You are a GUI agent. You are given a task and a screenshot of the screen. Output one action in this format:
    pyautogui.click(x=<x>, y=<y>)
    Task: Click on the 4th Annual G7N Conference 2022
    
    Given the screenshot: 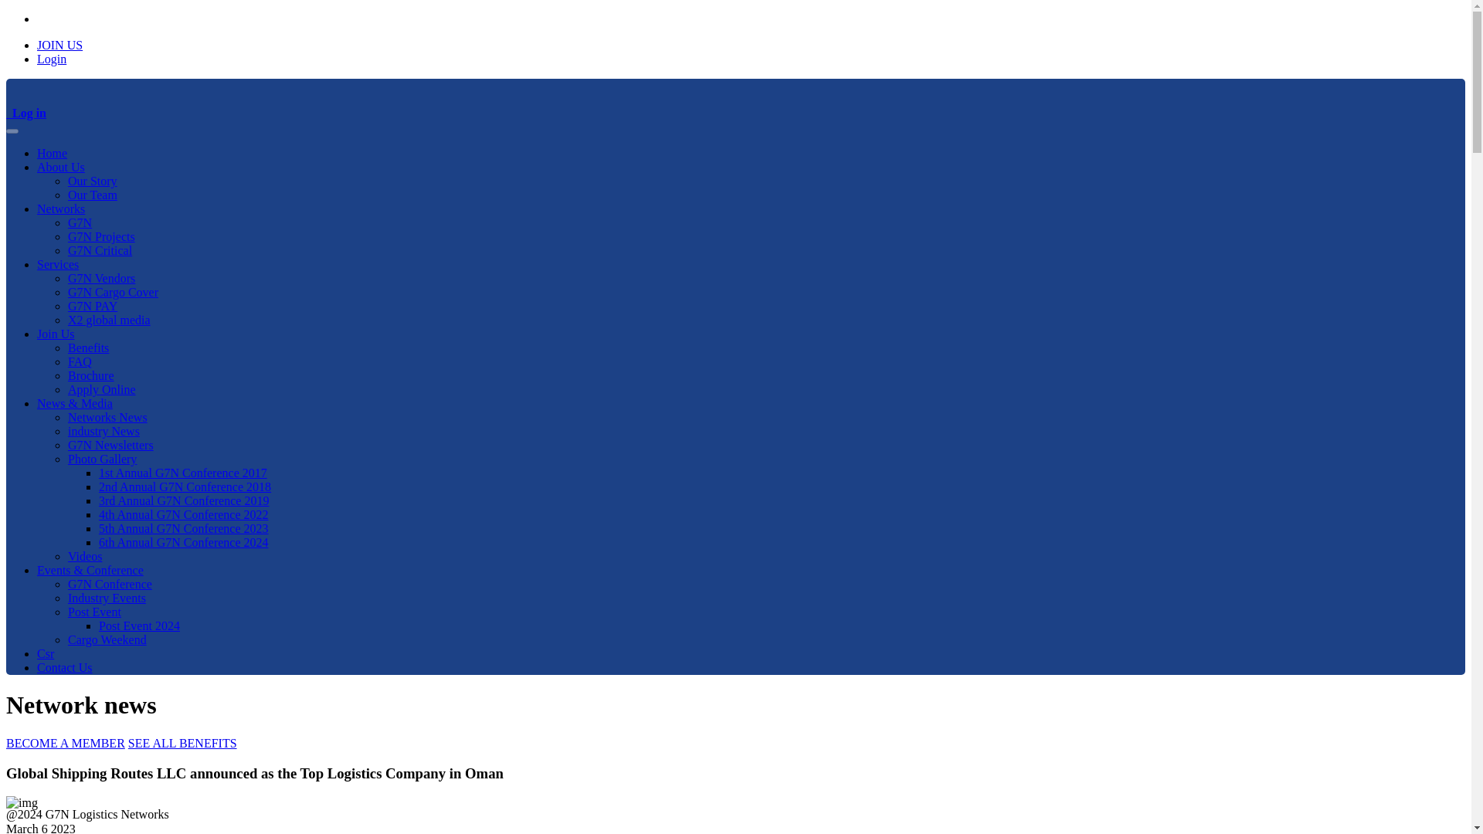 What is the action you would take?
    pyautogui.click(x=184, y=514)
    